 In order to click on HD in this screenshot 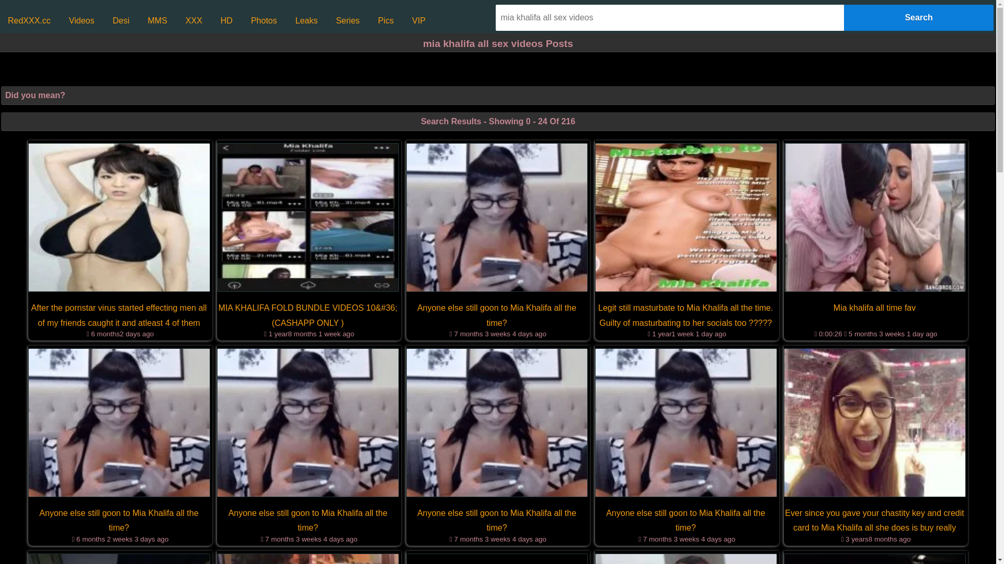, I will do `click(227, 21)`.